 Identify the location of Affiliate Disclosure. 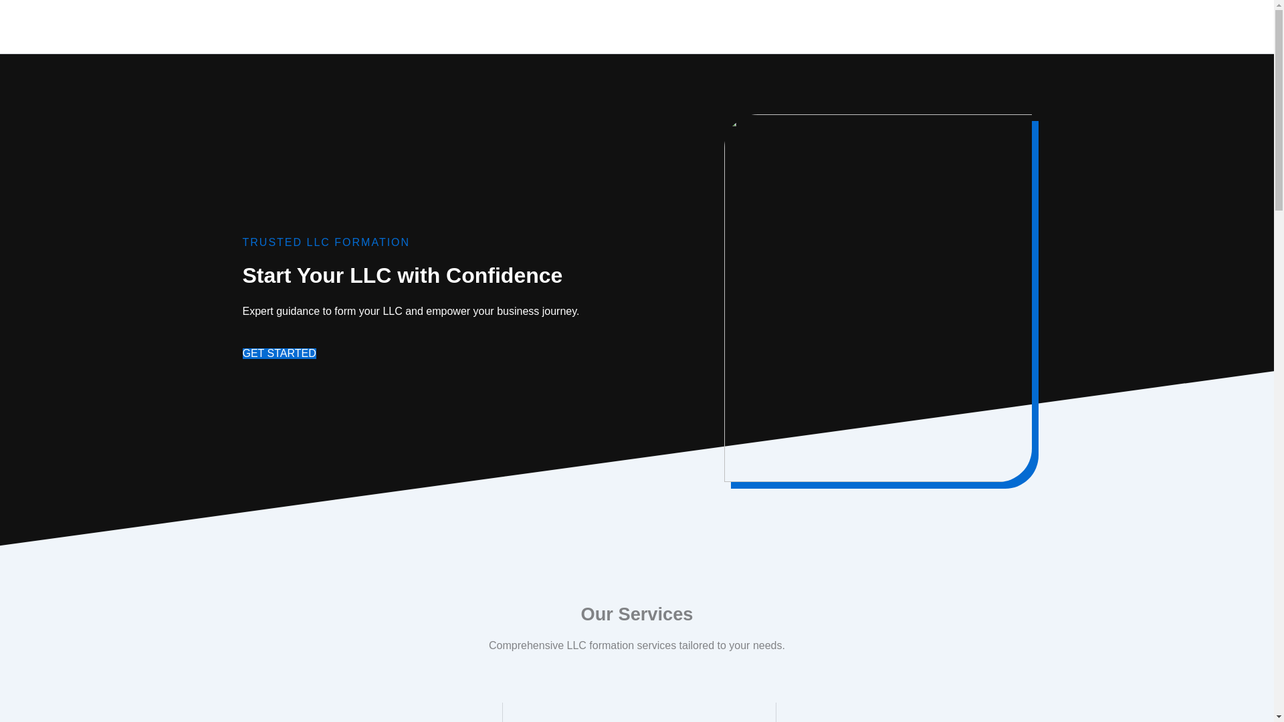
(1132, 27).